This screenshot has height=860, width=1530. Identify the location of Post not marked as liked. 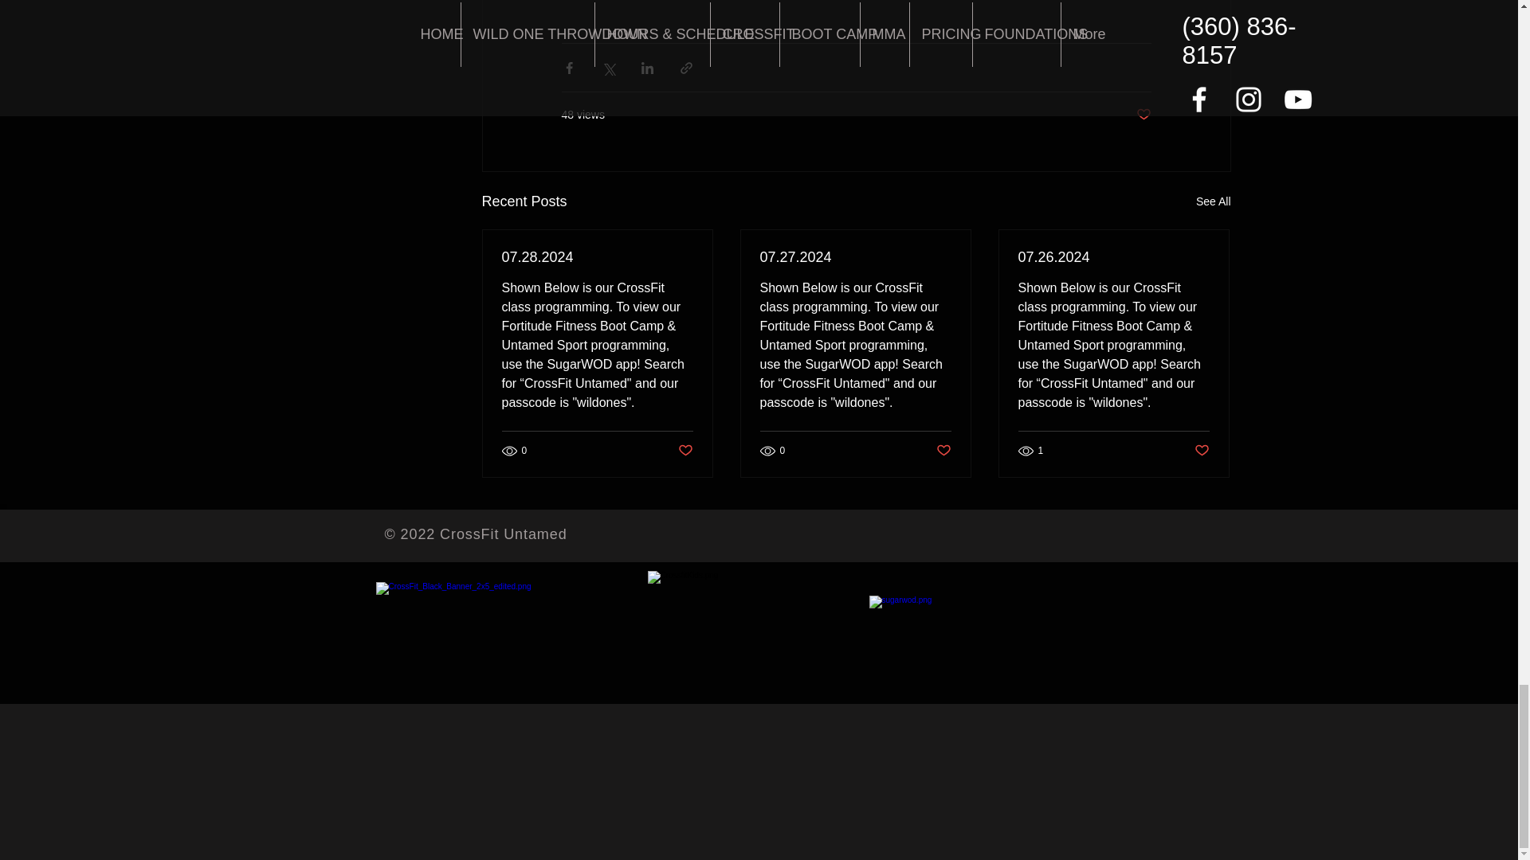
(942, 451).